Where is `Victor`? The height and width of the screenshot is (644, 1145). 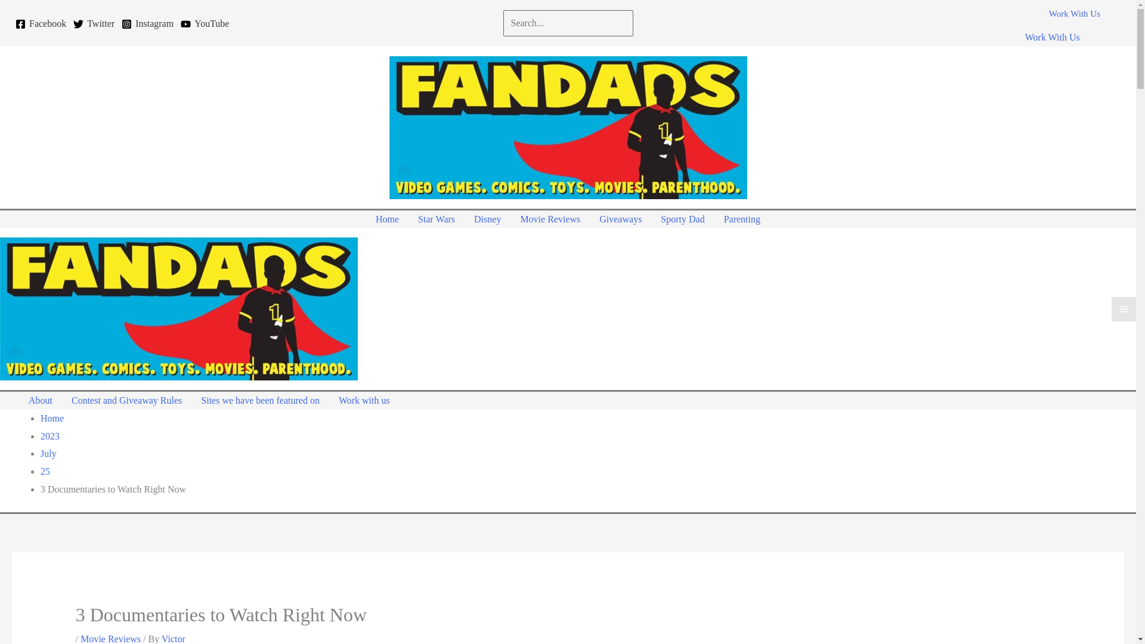
Victor is located at coordinates (173, 639).